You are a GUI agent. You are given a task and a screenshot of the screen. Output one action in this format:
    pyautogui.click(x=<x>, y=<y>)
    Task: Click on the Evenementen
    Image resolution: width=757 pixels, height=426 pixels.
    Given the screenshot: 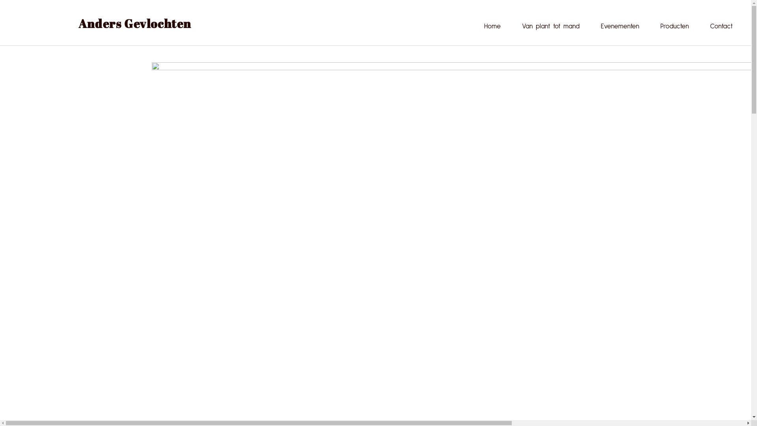 What is the action you would take?
    pyautogui.click(x=620, y=26)
    